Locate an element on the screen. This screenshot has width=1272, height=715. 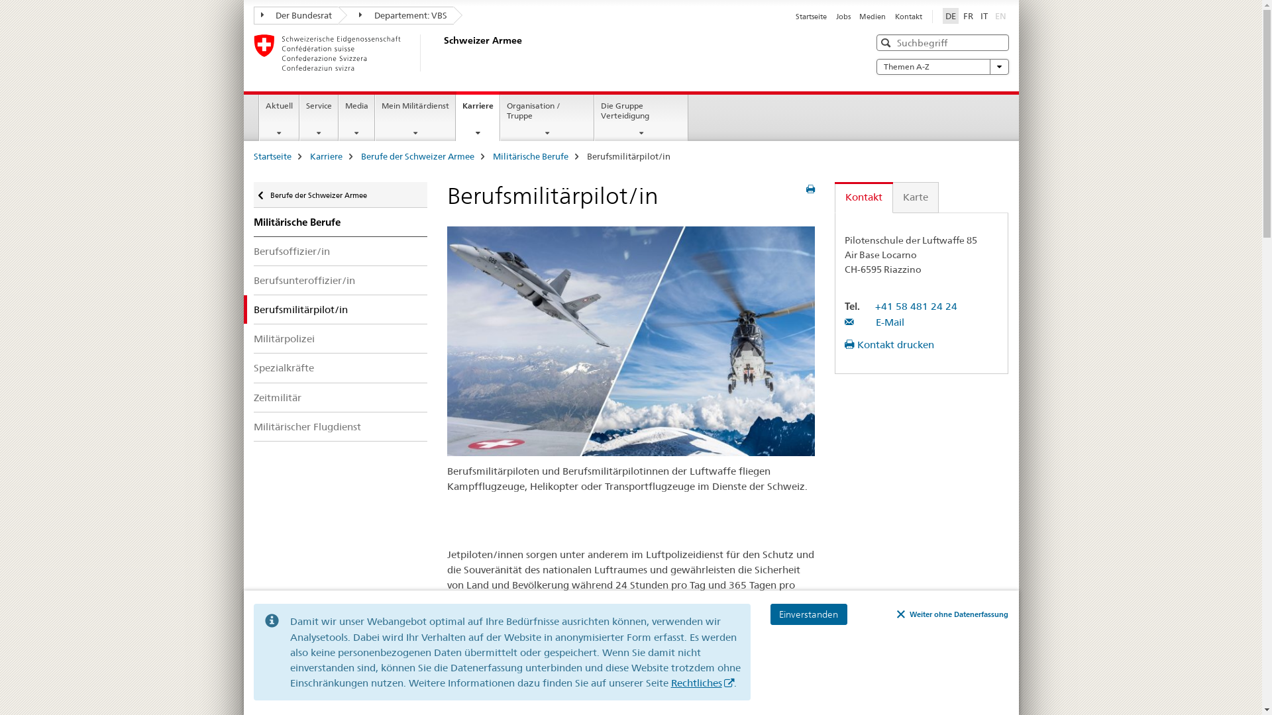
Media is located at coordinates (356, 118).